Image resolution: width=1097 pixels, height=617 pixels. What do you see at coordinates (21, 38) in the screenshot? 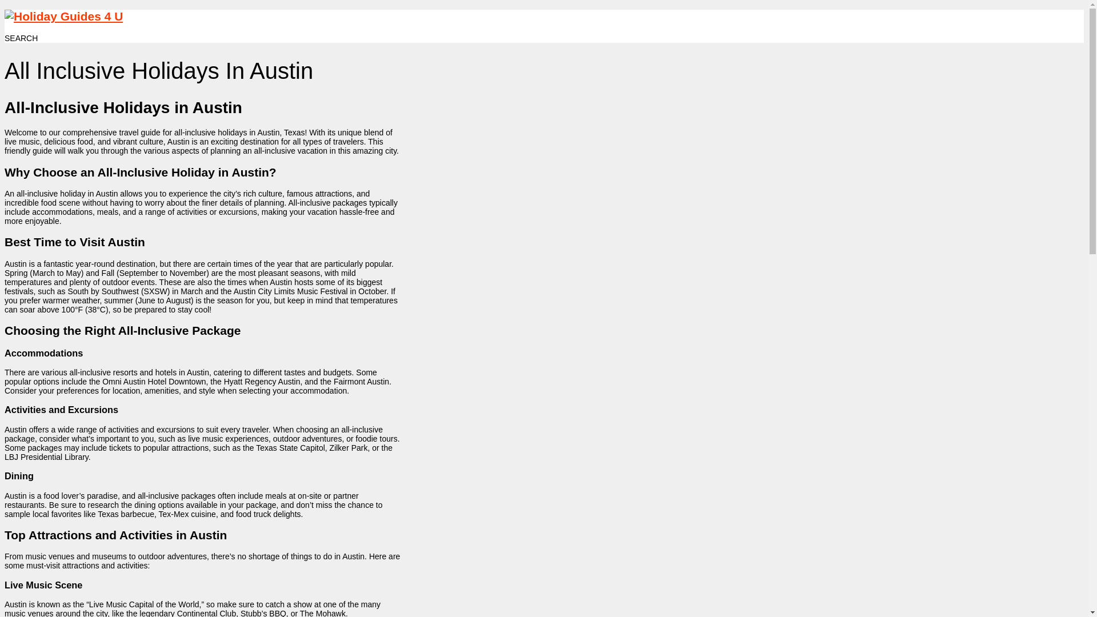
I see `SEARCH` at bounding box center [21, 38].